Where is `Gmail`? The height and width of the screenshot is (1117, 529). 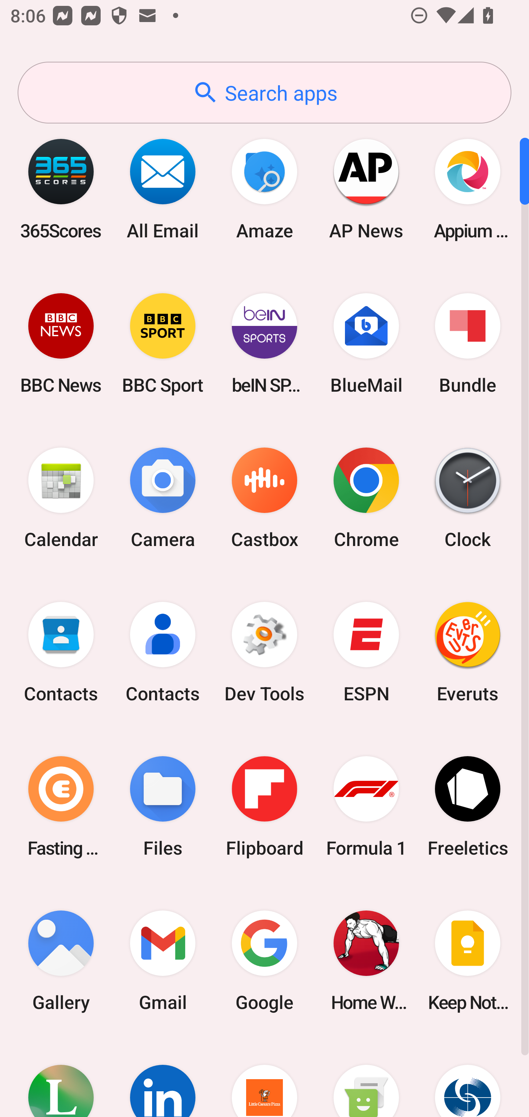
Gmail is located at coordinates (163, 960).